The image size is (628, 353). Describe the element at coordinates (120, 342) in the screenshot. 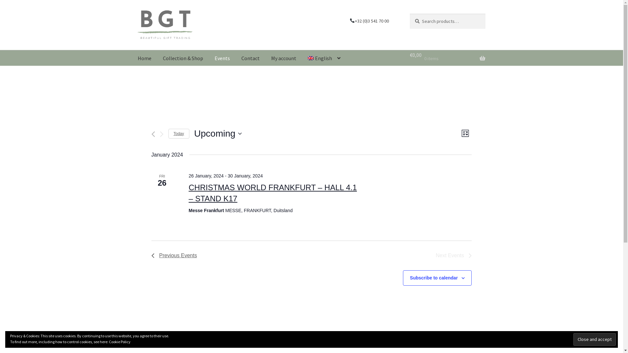

I see `Cookie Policy` at that location.